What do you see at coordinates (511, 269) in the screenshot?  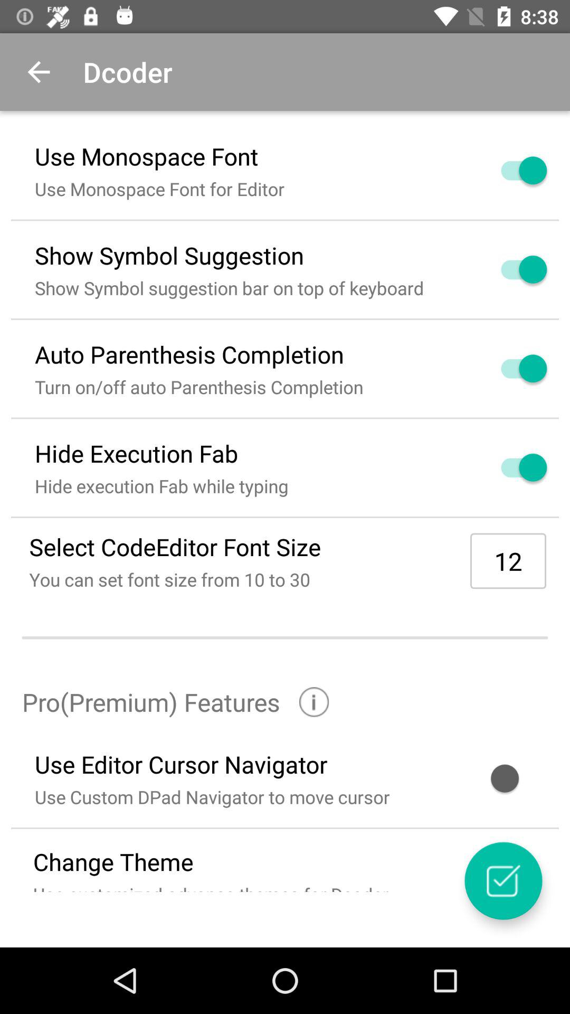 I see `open item to the right of show symbol suggestion` at bounding box center [511, 269].